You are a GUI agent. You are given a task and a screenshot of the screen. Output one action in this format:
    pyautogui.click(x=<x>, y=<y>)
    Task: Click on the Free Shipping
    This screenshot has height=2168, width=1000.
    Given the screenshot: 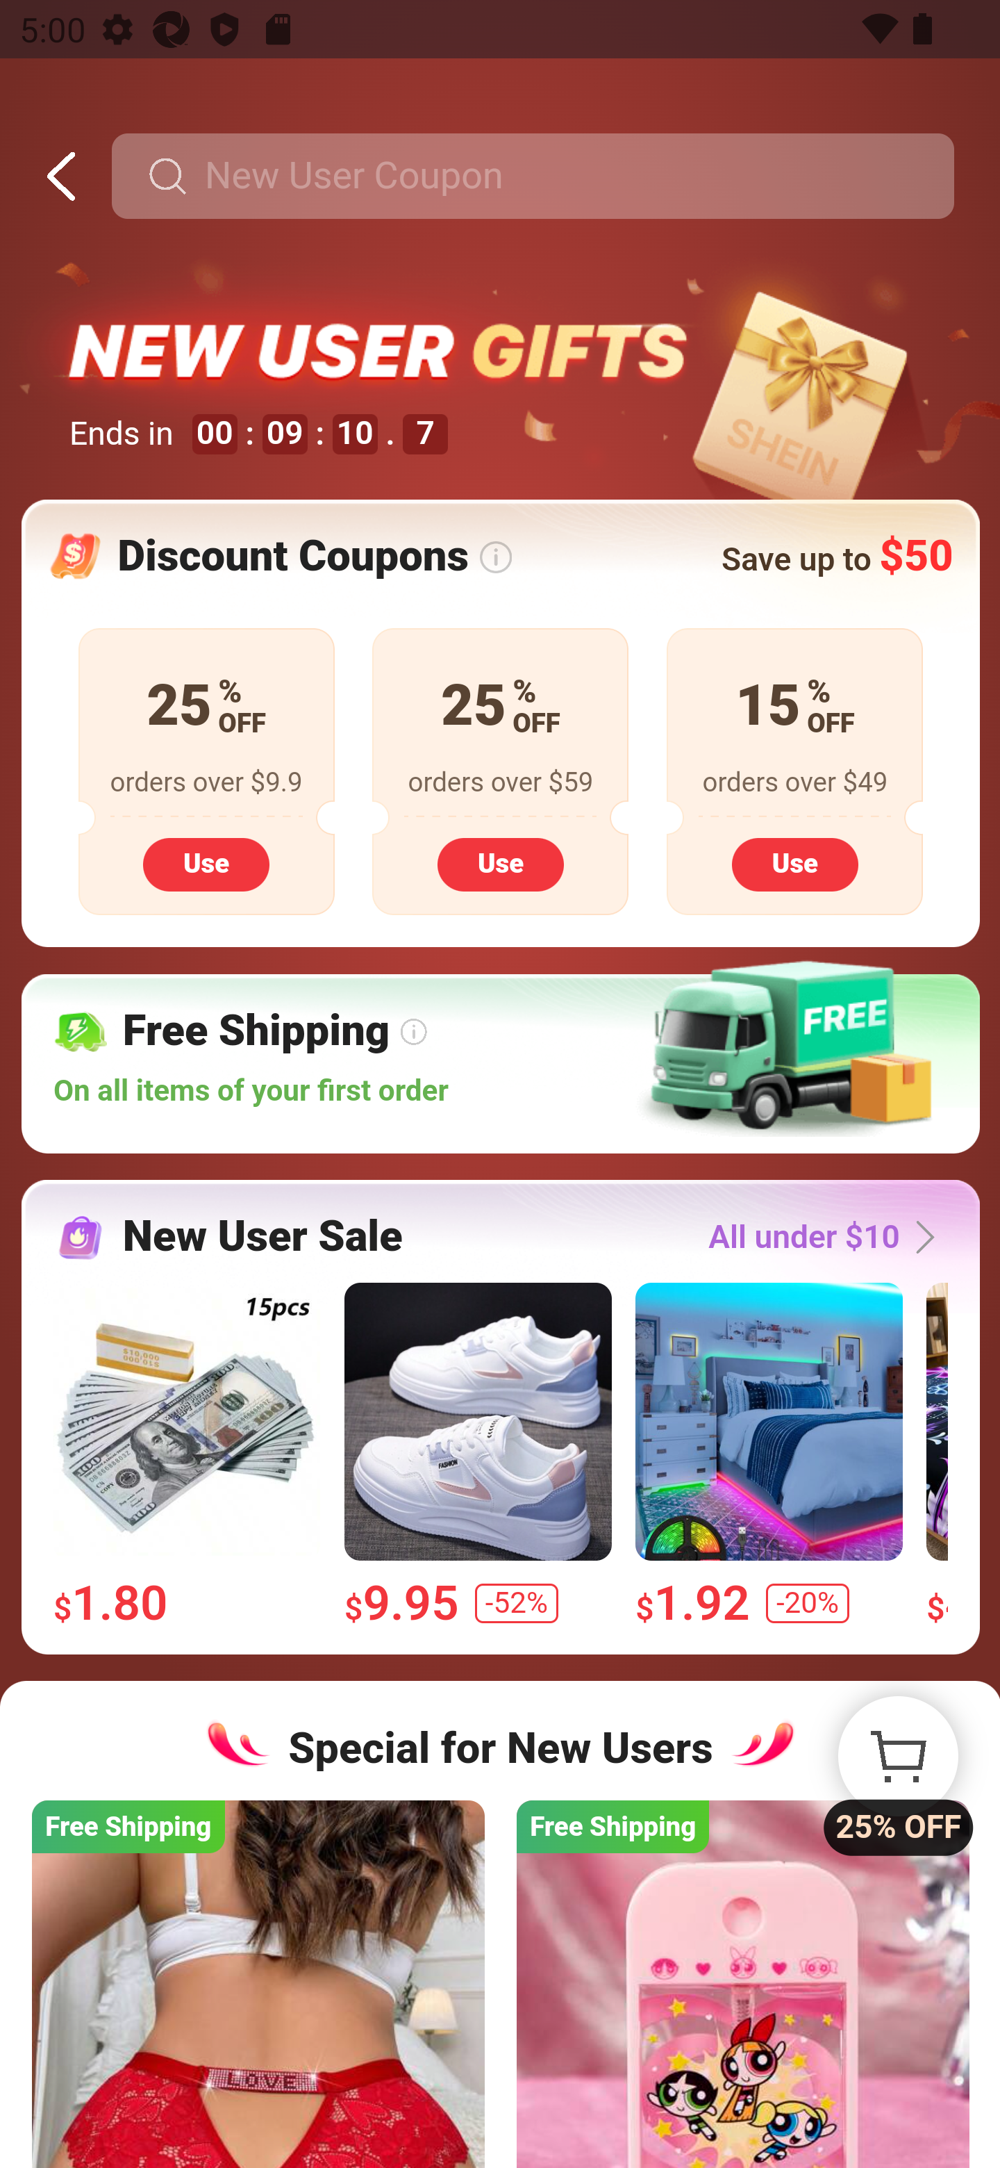 What is the action you would take?
    pyautogui.click(x=258, y=1983)
    